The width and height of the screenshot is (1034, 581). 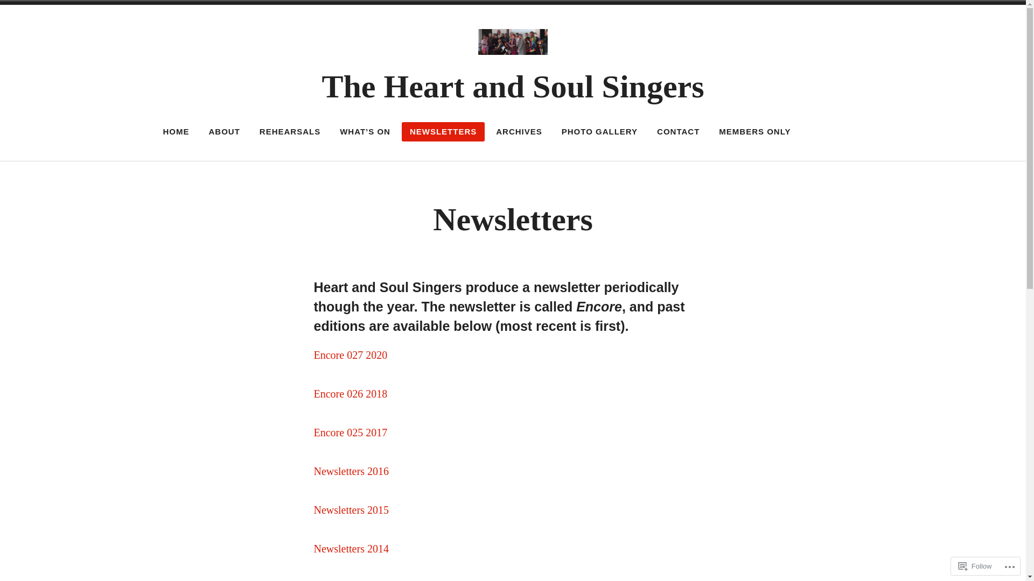 What do you see at coordinates (290, 132) in the screenshot?
I see `REHEARSALS` at bounding box center [290, 132].